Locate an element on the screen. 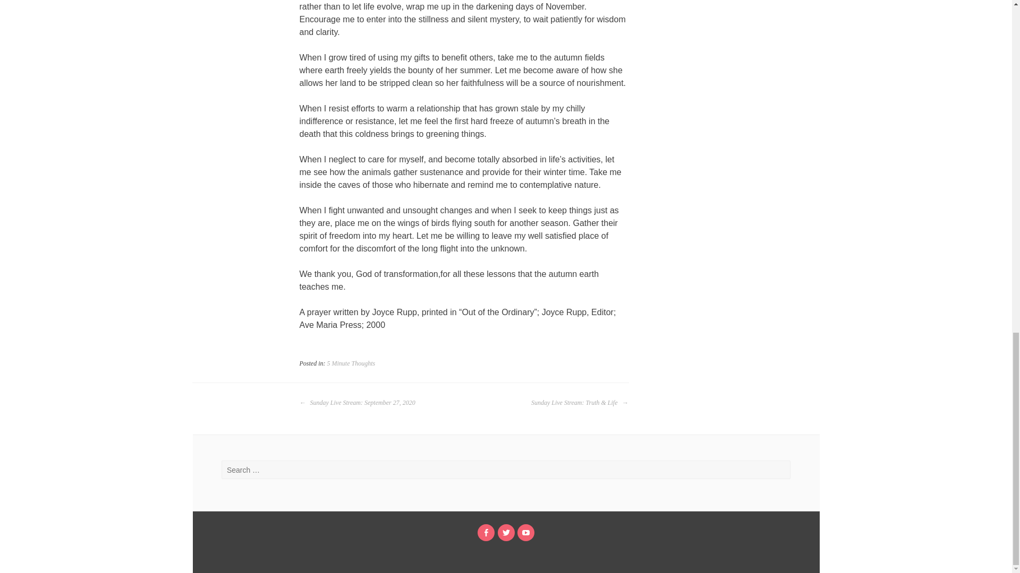 Image resolution: width=1020 pixels, height=573 pixels. FACEBOOK is located at coordinates (486, 533).